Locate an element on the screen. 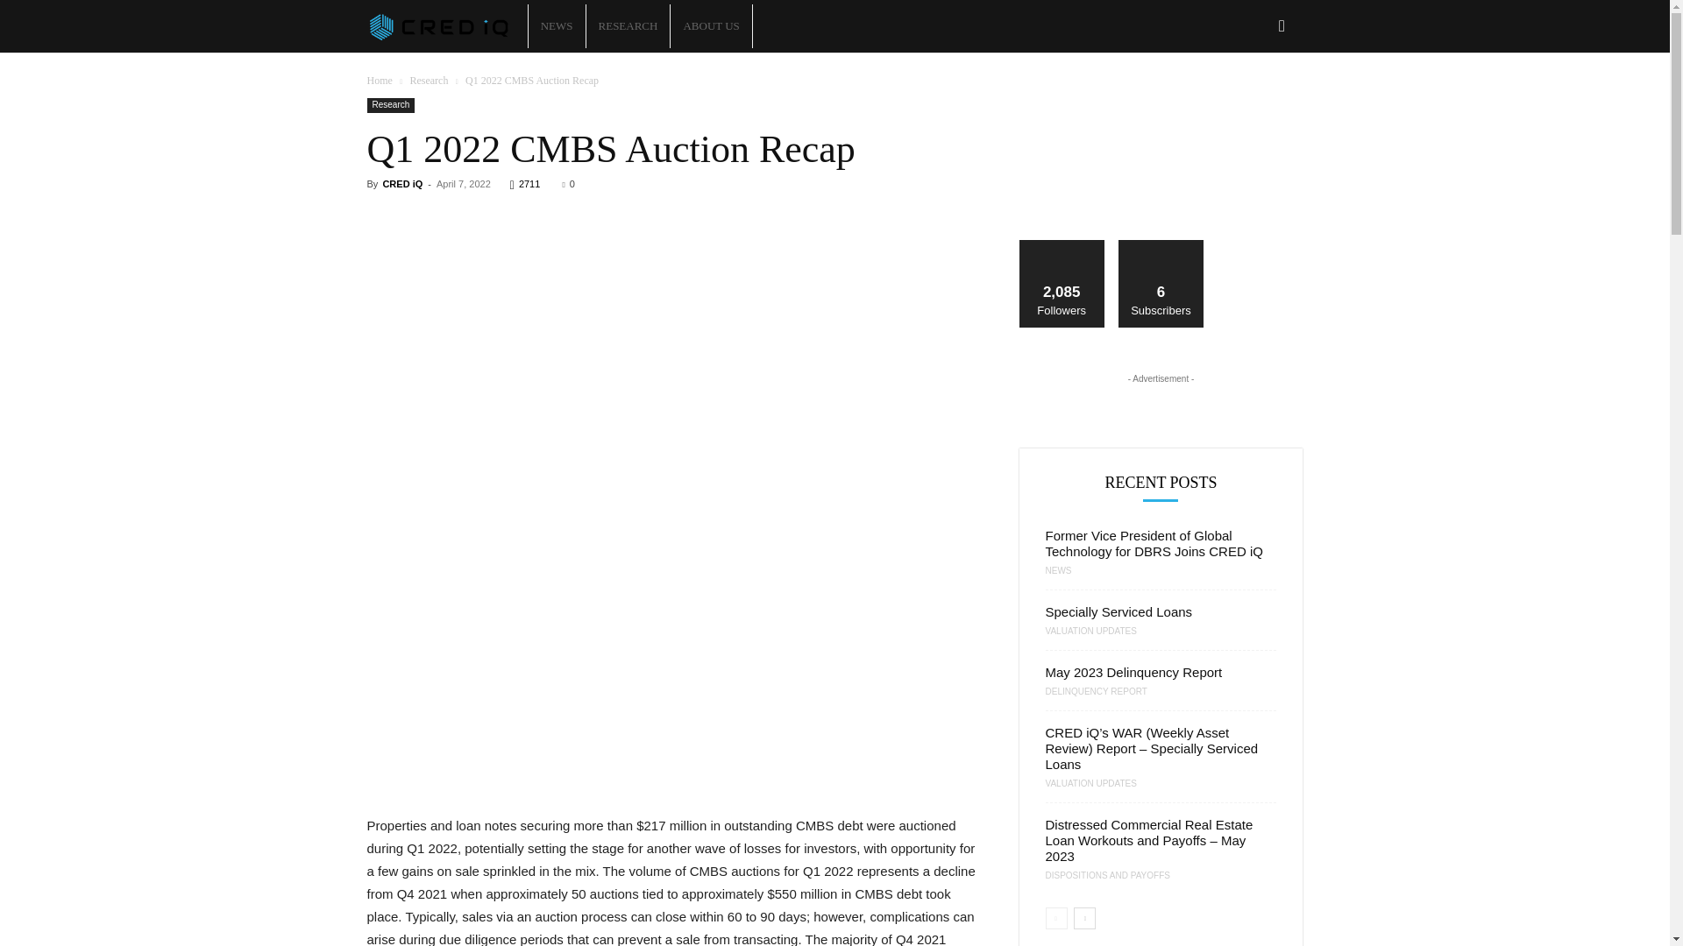  Research is located at coordinates (390, 105).